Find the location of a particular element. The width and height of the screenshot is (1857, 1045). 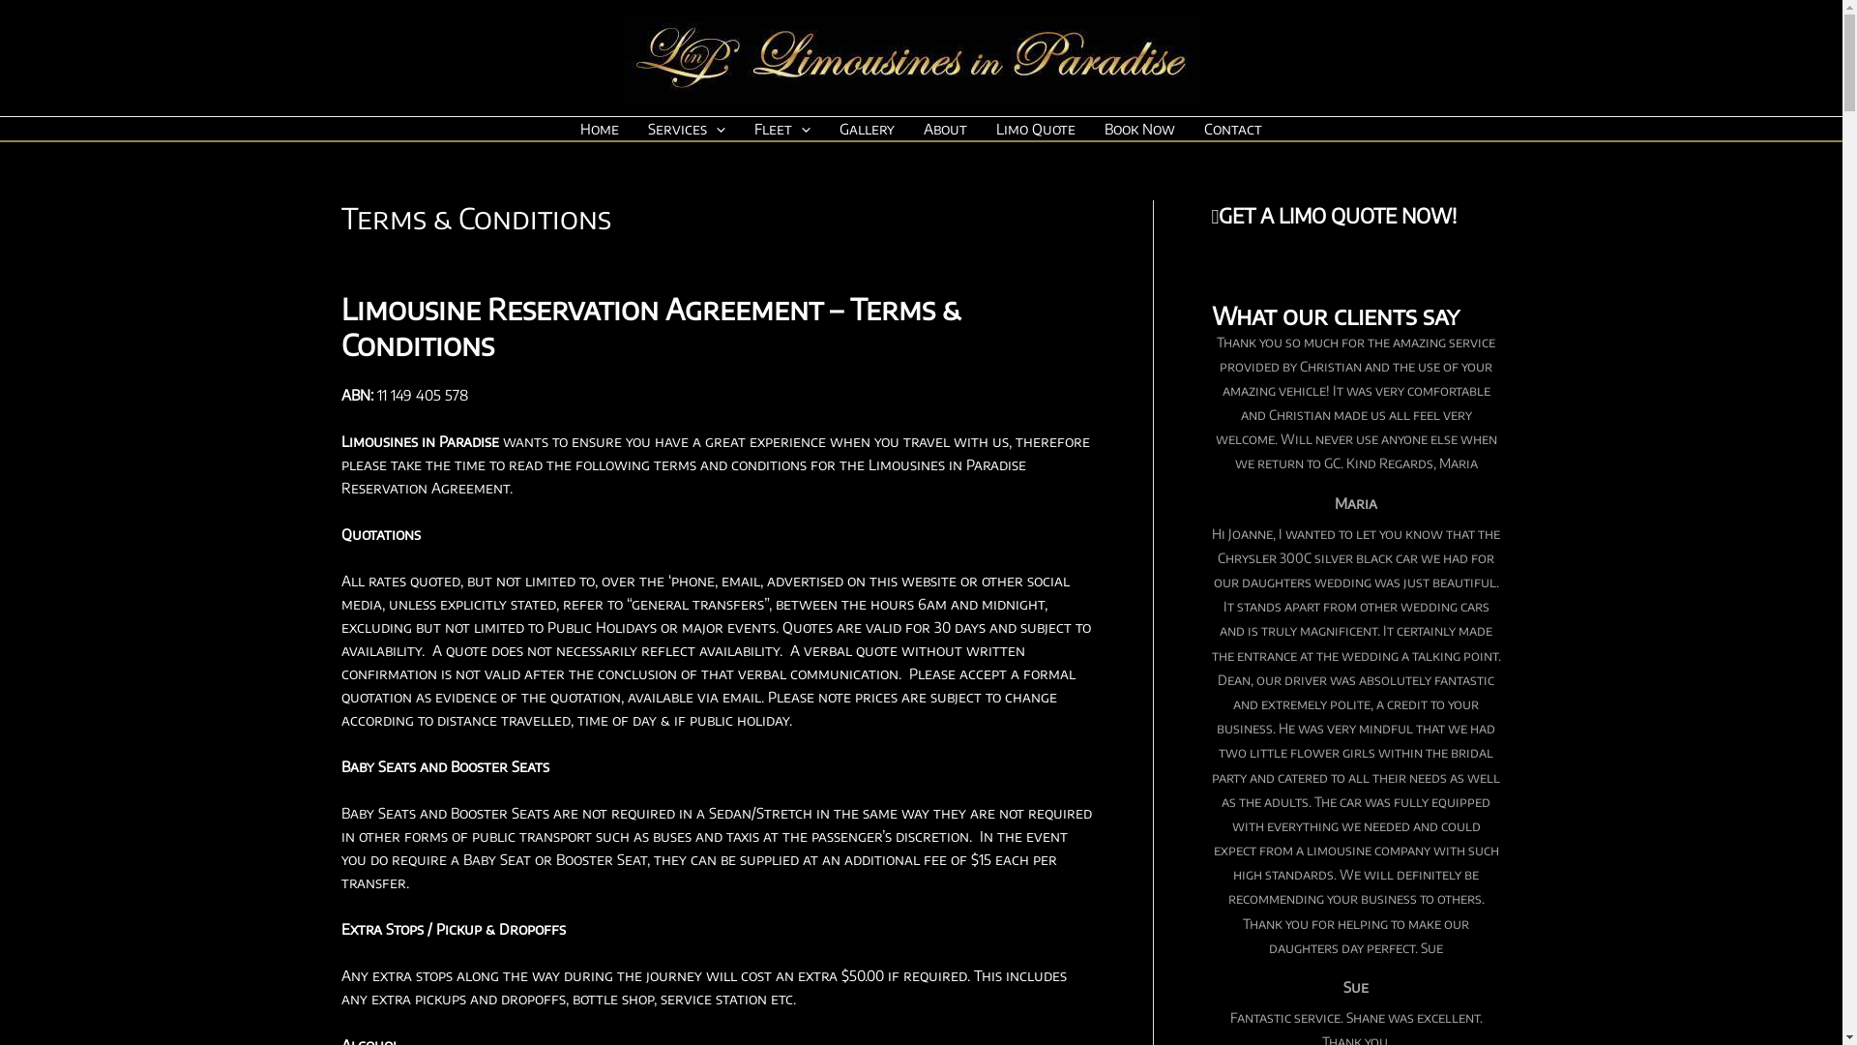

Fleet is located at coordinates (782, 129).